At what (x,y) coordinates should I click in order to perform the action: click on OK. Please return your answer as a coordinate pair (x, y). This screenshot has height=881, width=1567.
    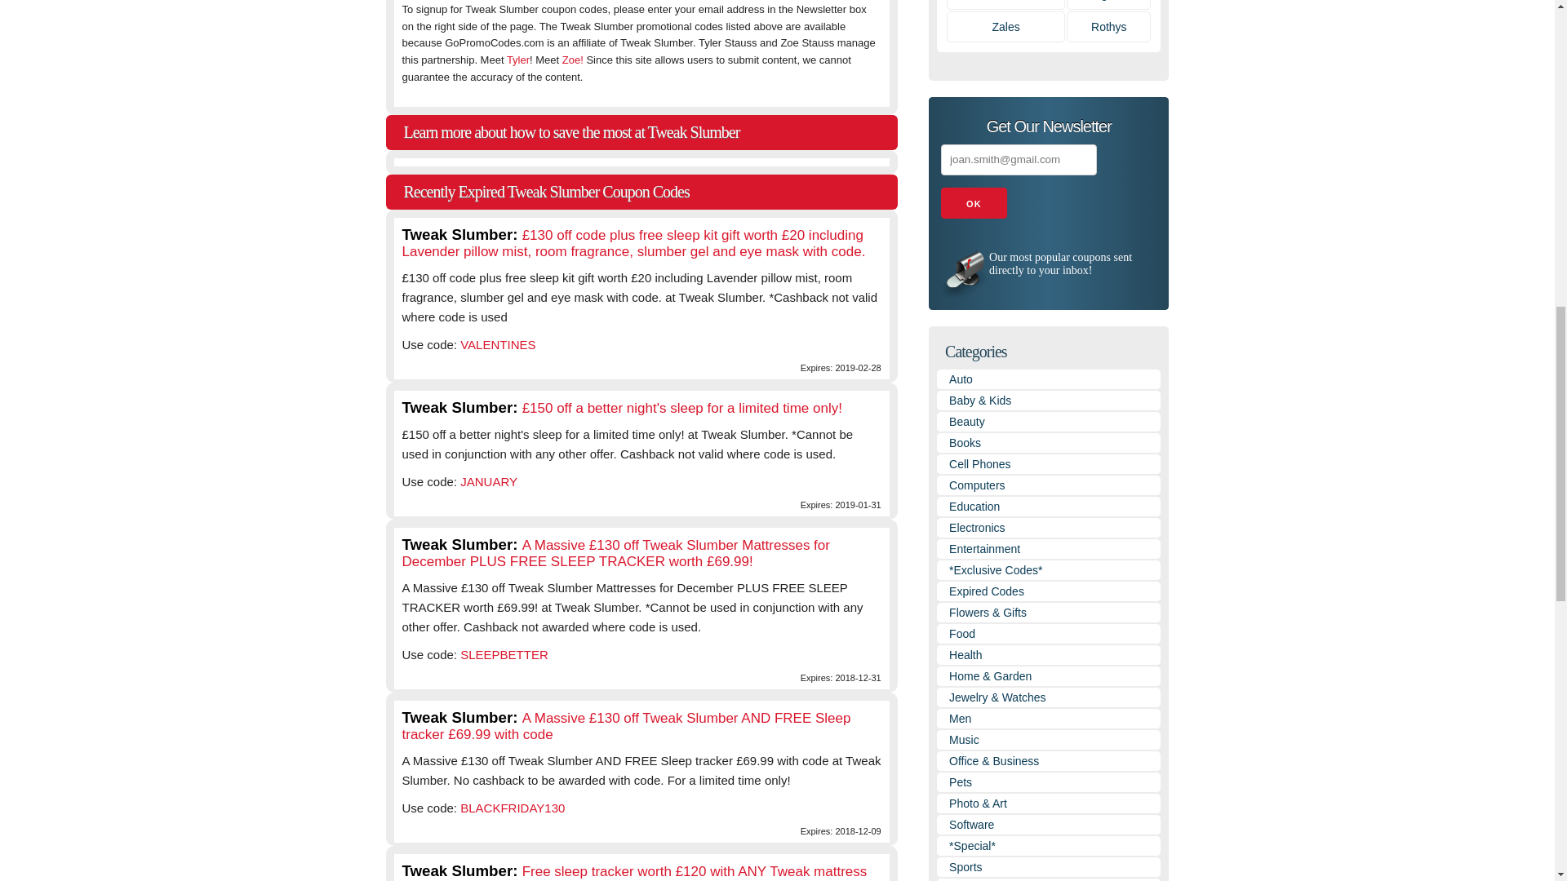
    Looking at the image, I should click on (974, 202).